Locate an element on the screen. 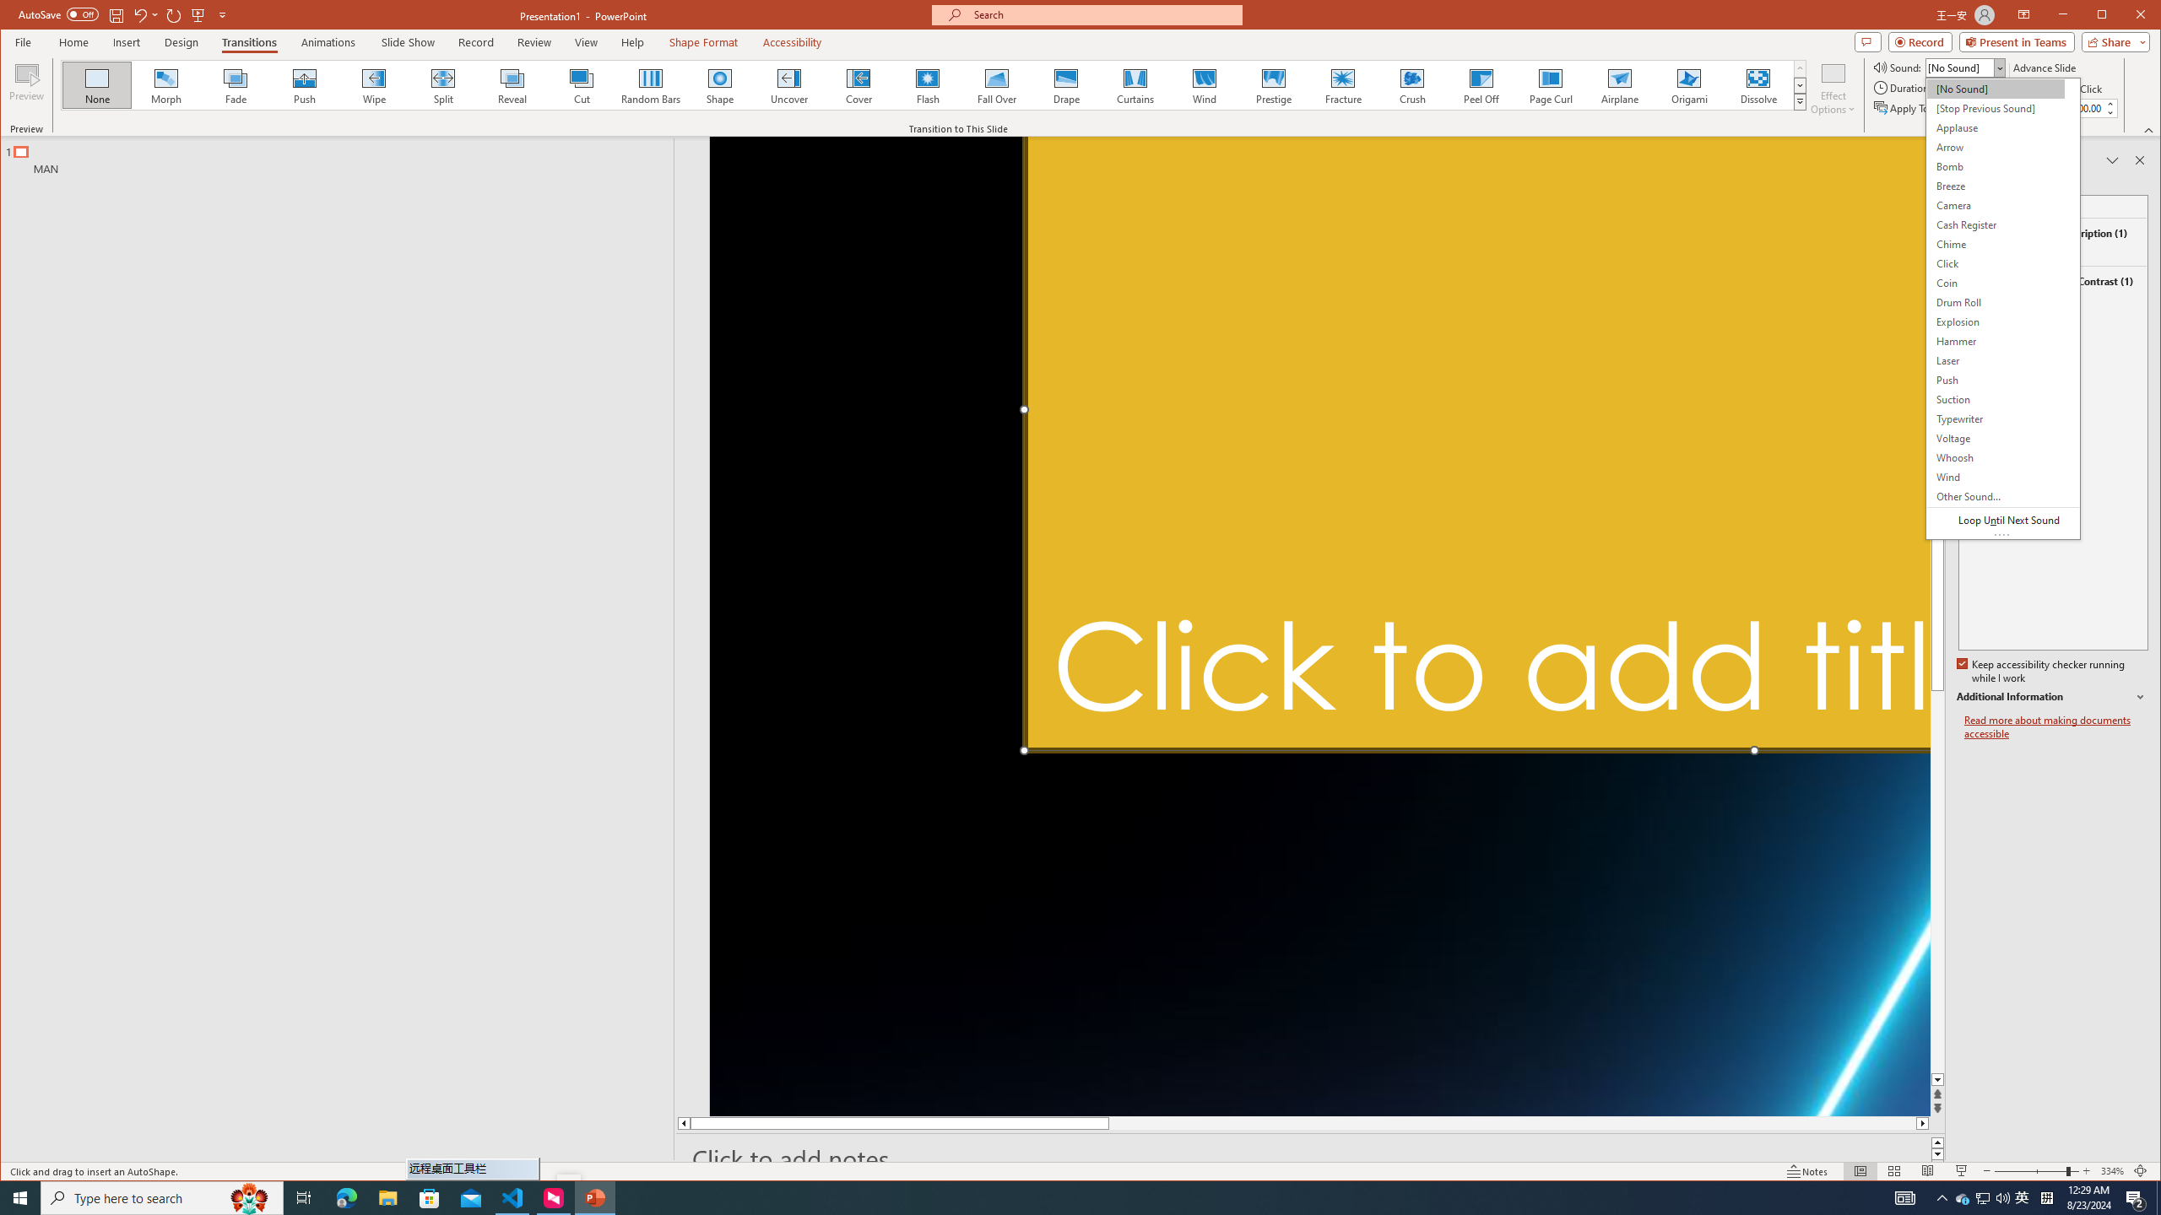  Zoom Out is located at coordinates (2029, 1171).